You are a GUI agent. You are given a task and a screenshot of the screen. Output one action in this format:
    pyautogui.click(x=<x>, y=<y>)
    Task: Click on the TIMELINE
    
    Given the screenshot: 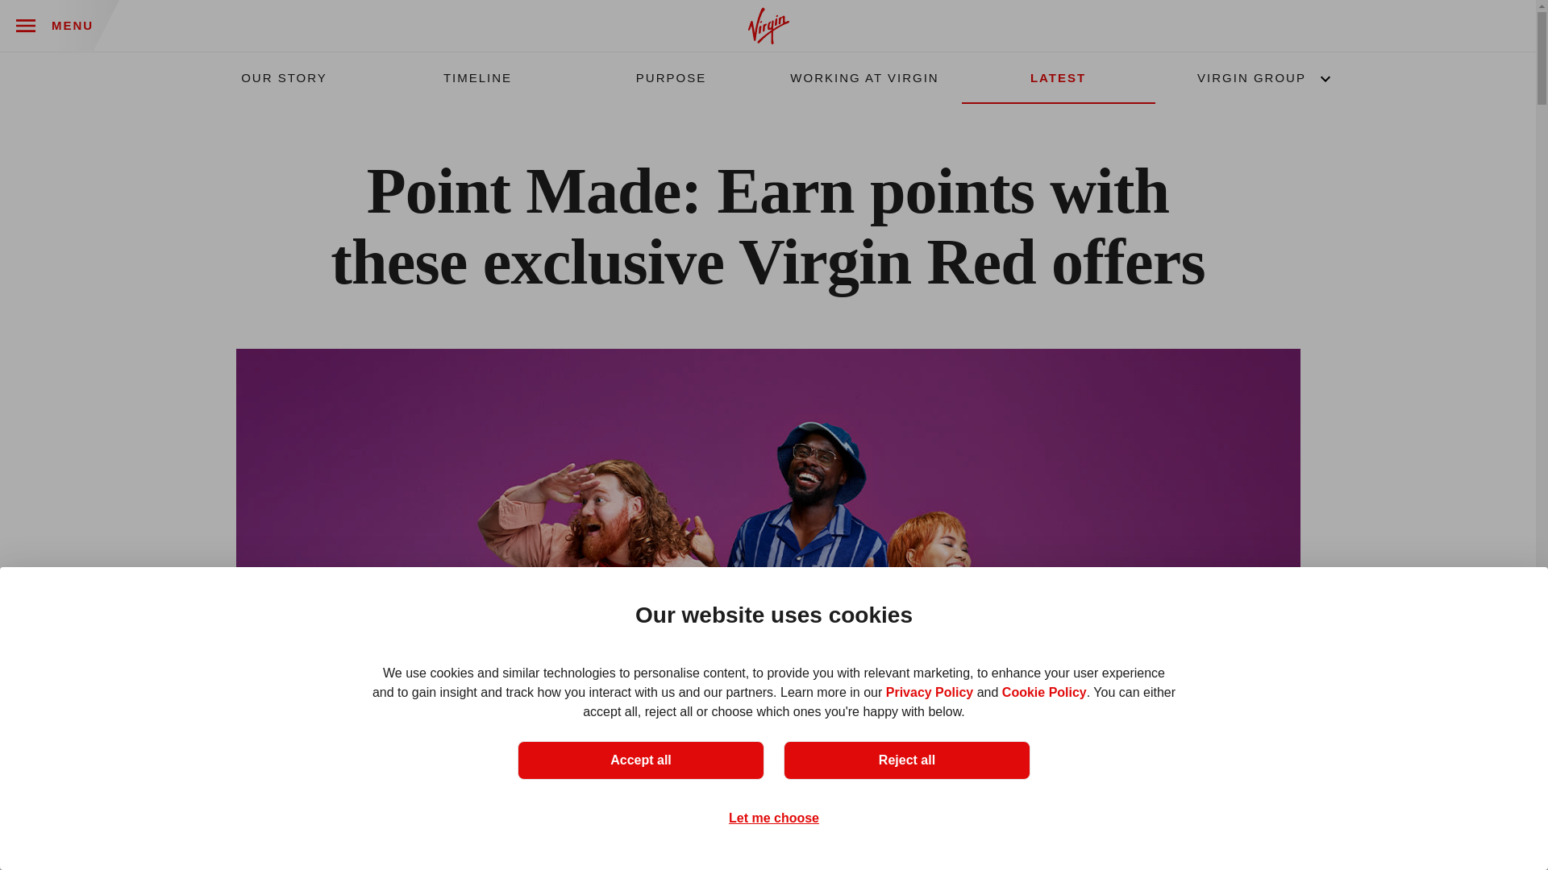 What is the action you would take?
    pyautogui.click(x=477, y=77)
    